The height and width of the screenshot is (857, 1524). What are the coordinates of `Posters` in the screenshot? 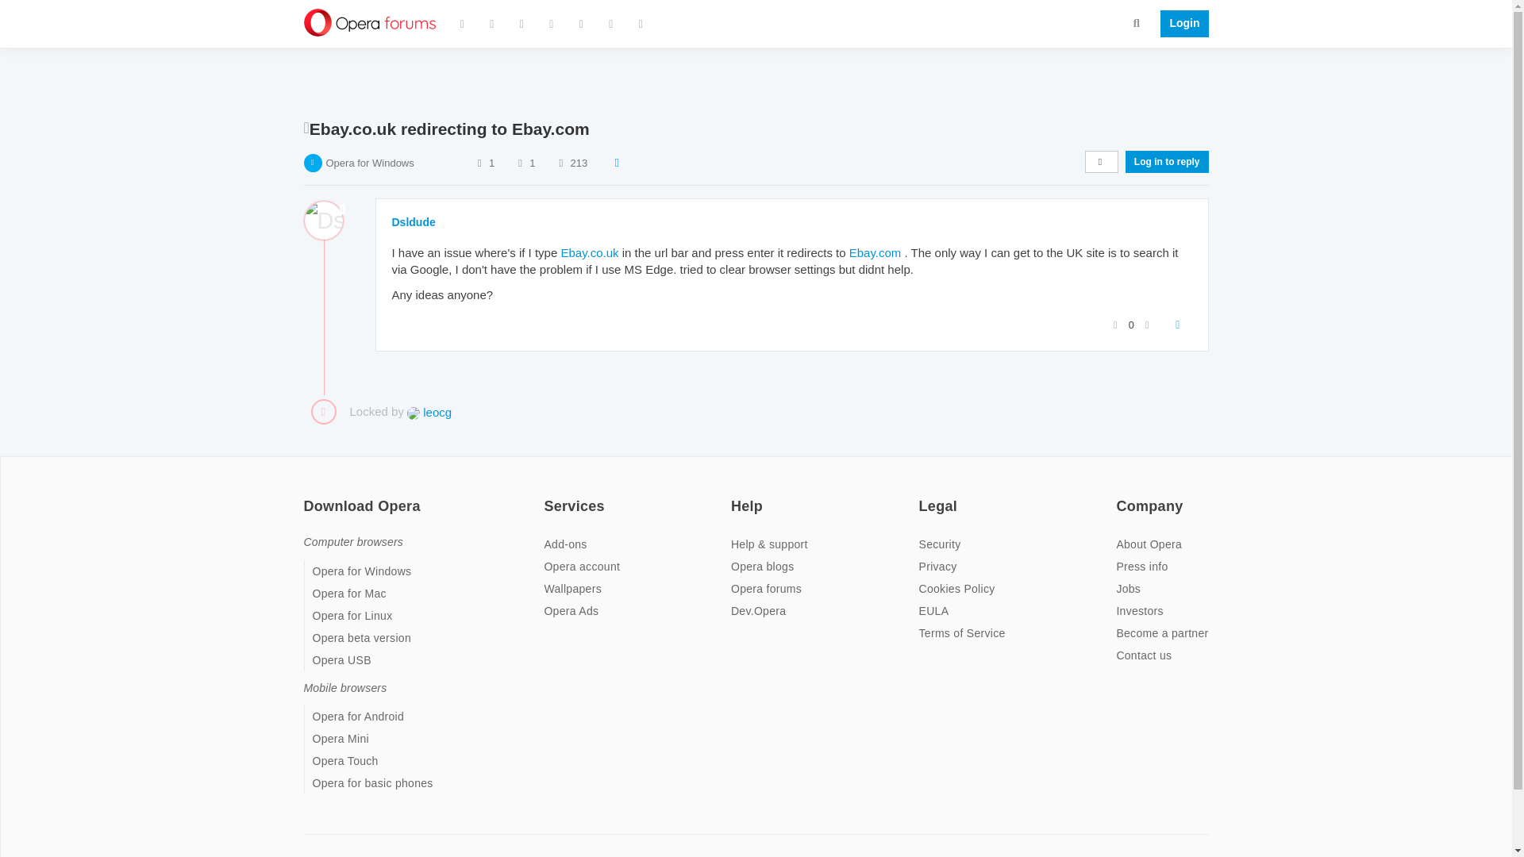 It's located at (479, 162).